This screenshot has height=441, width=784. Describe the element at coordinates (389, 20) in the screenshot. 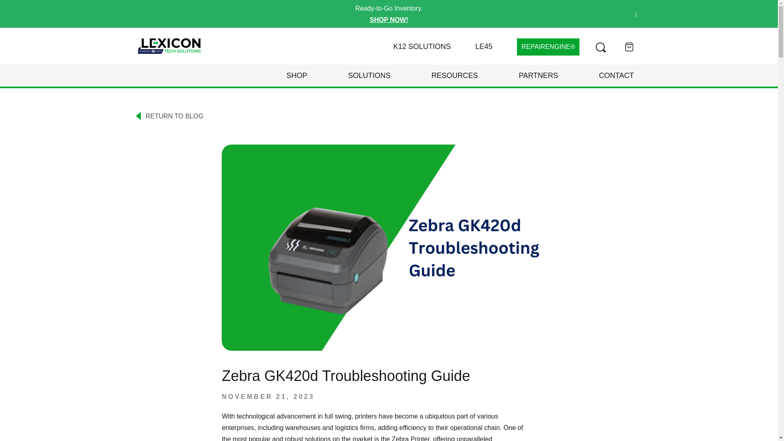

I see `SHOP NOW!` at that location.